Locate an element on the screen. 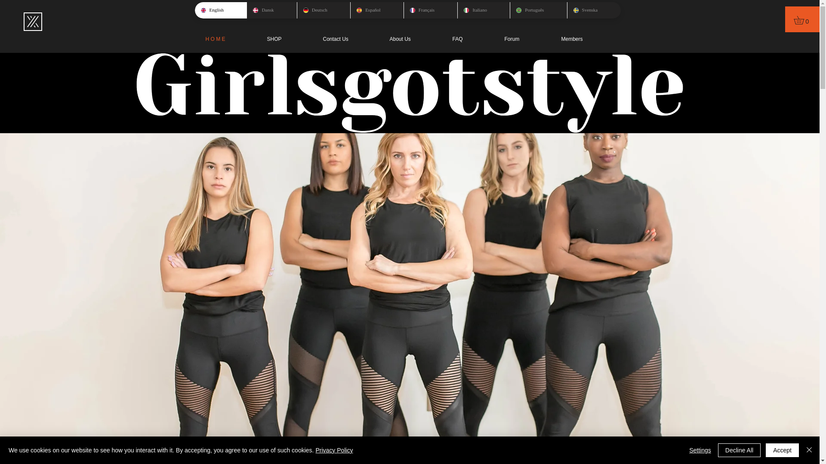 Image resolution: width=826 pixels, height=464 pixels. Deutsch is located at coordinates (324, 10).